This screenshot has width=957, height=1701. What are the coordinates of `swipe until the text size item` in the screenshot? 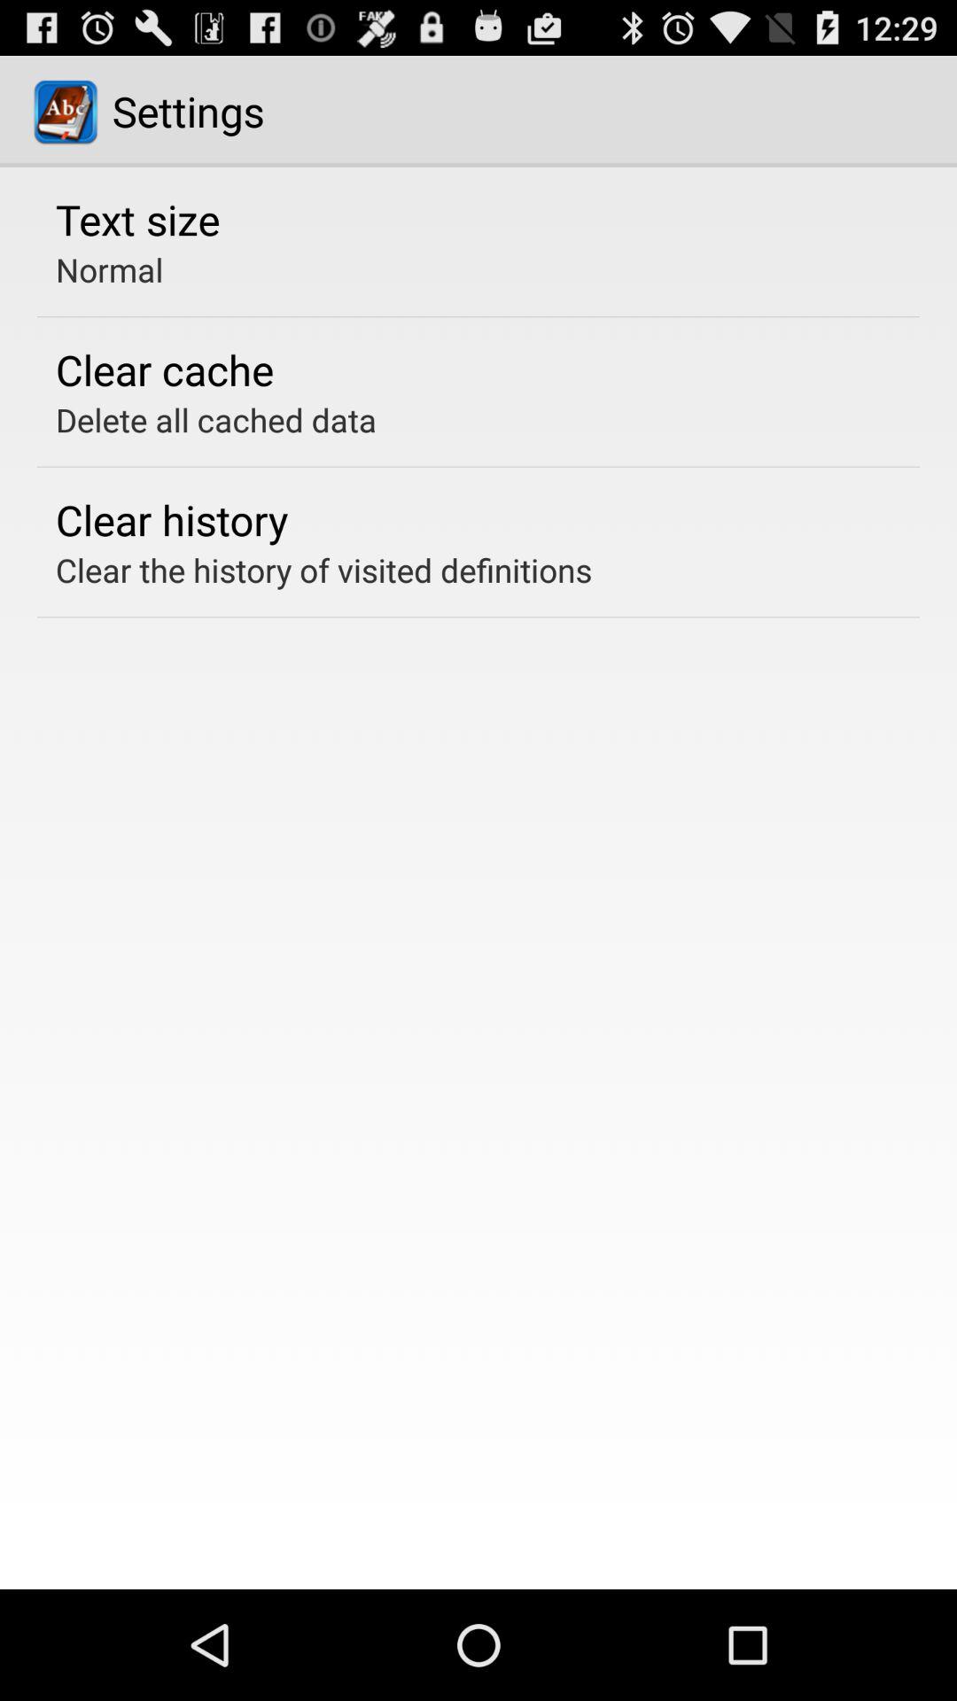 It's located at (138, 219).